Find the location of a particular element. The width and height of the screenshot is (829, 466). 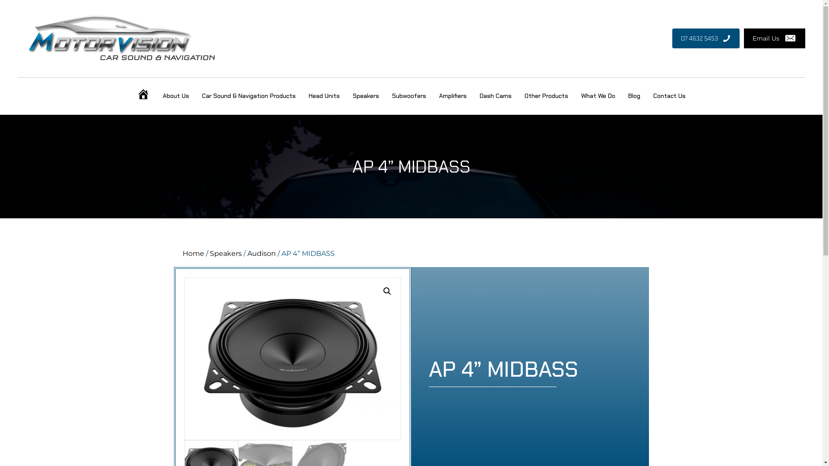

Contact Us is located at coordinates (669, 96).